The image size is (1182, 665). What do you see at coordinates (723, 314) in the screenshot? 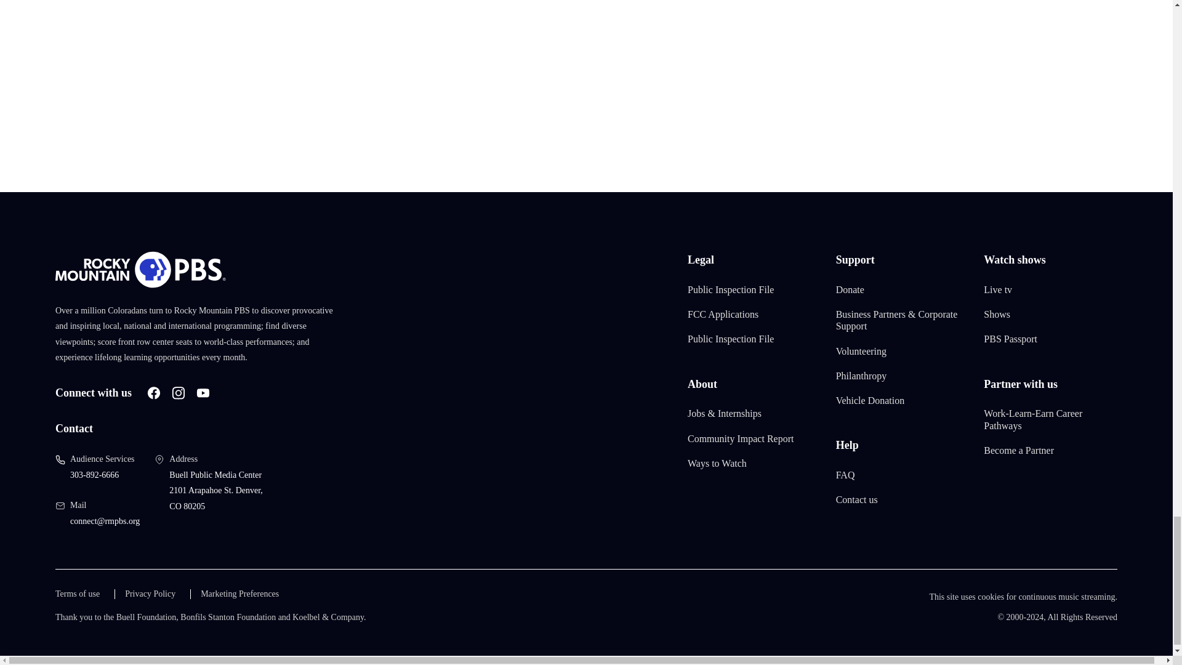
I see `FCC Applications` at bounding box center [723, 314].